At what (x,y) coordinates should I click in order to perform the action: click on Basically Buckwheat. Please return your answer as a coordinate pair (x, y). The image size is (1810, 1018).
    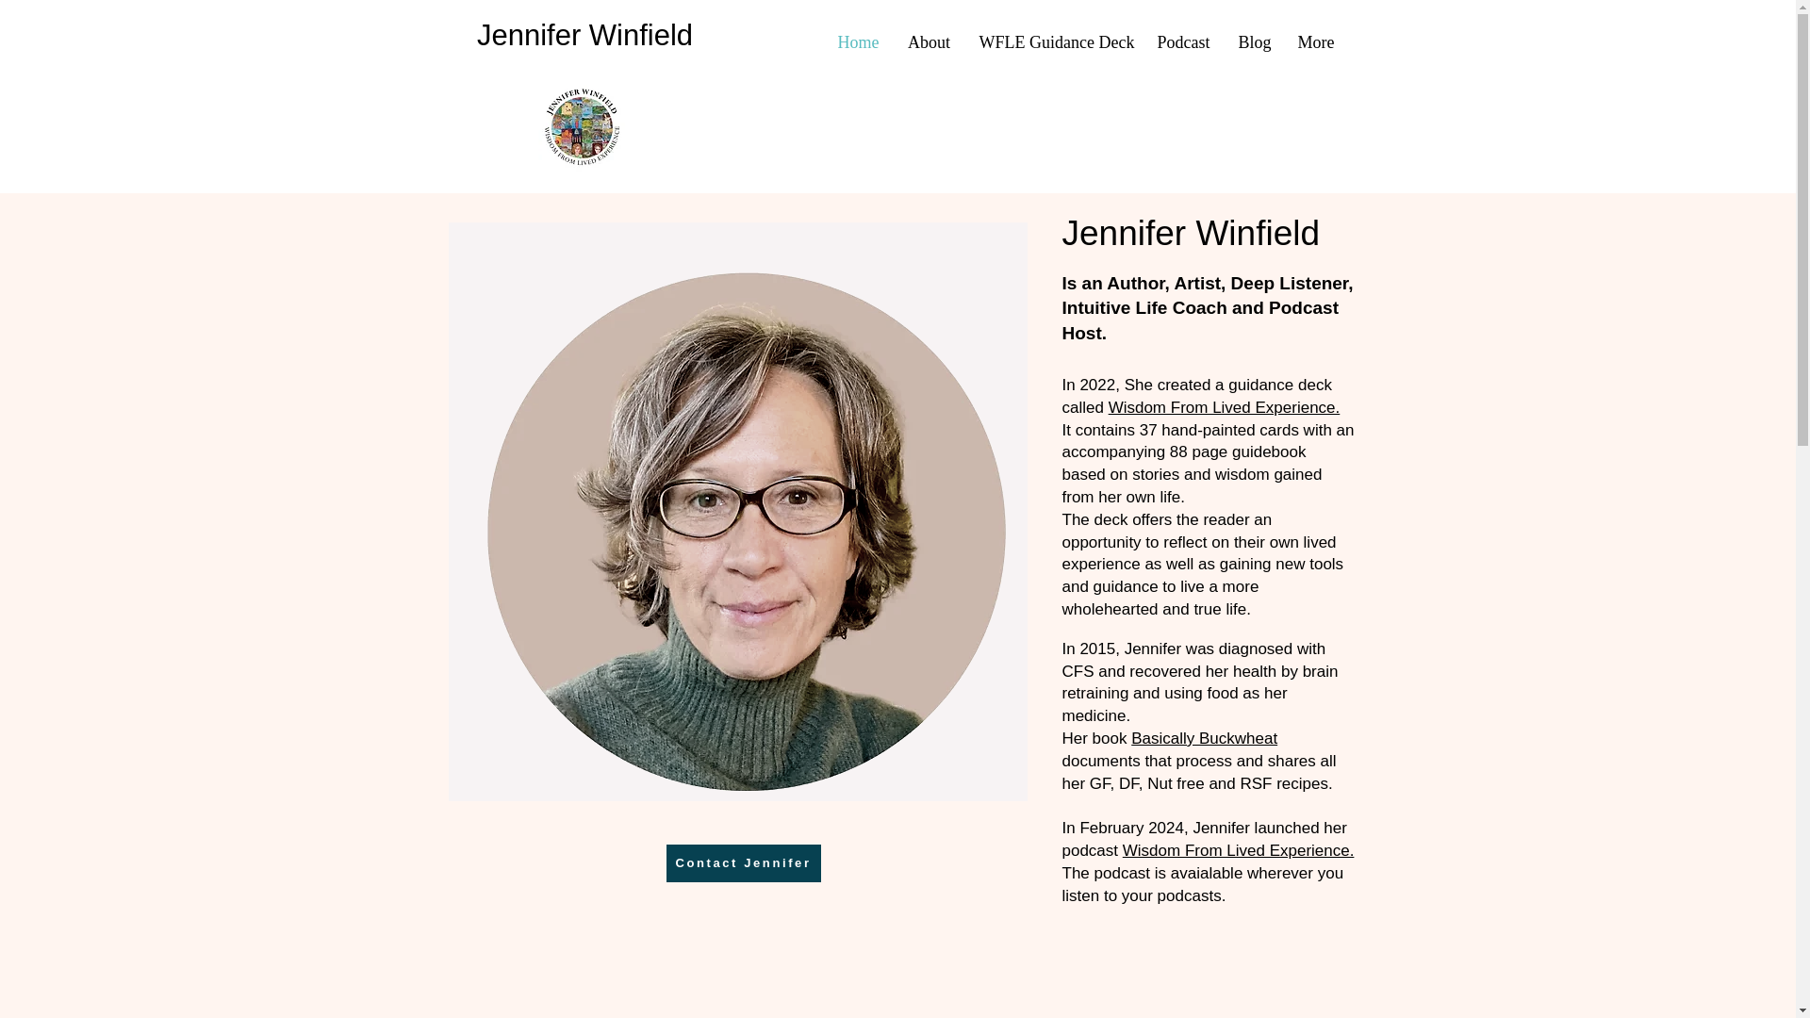
    Looking at the image, I should click on (1205, 738).